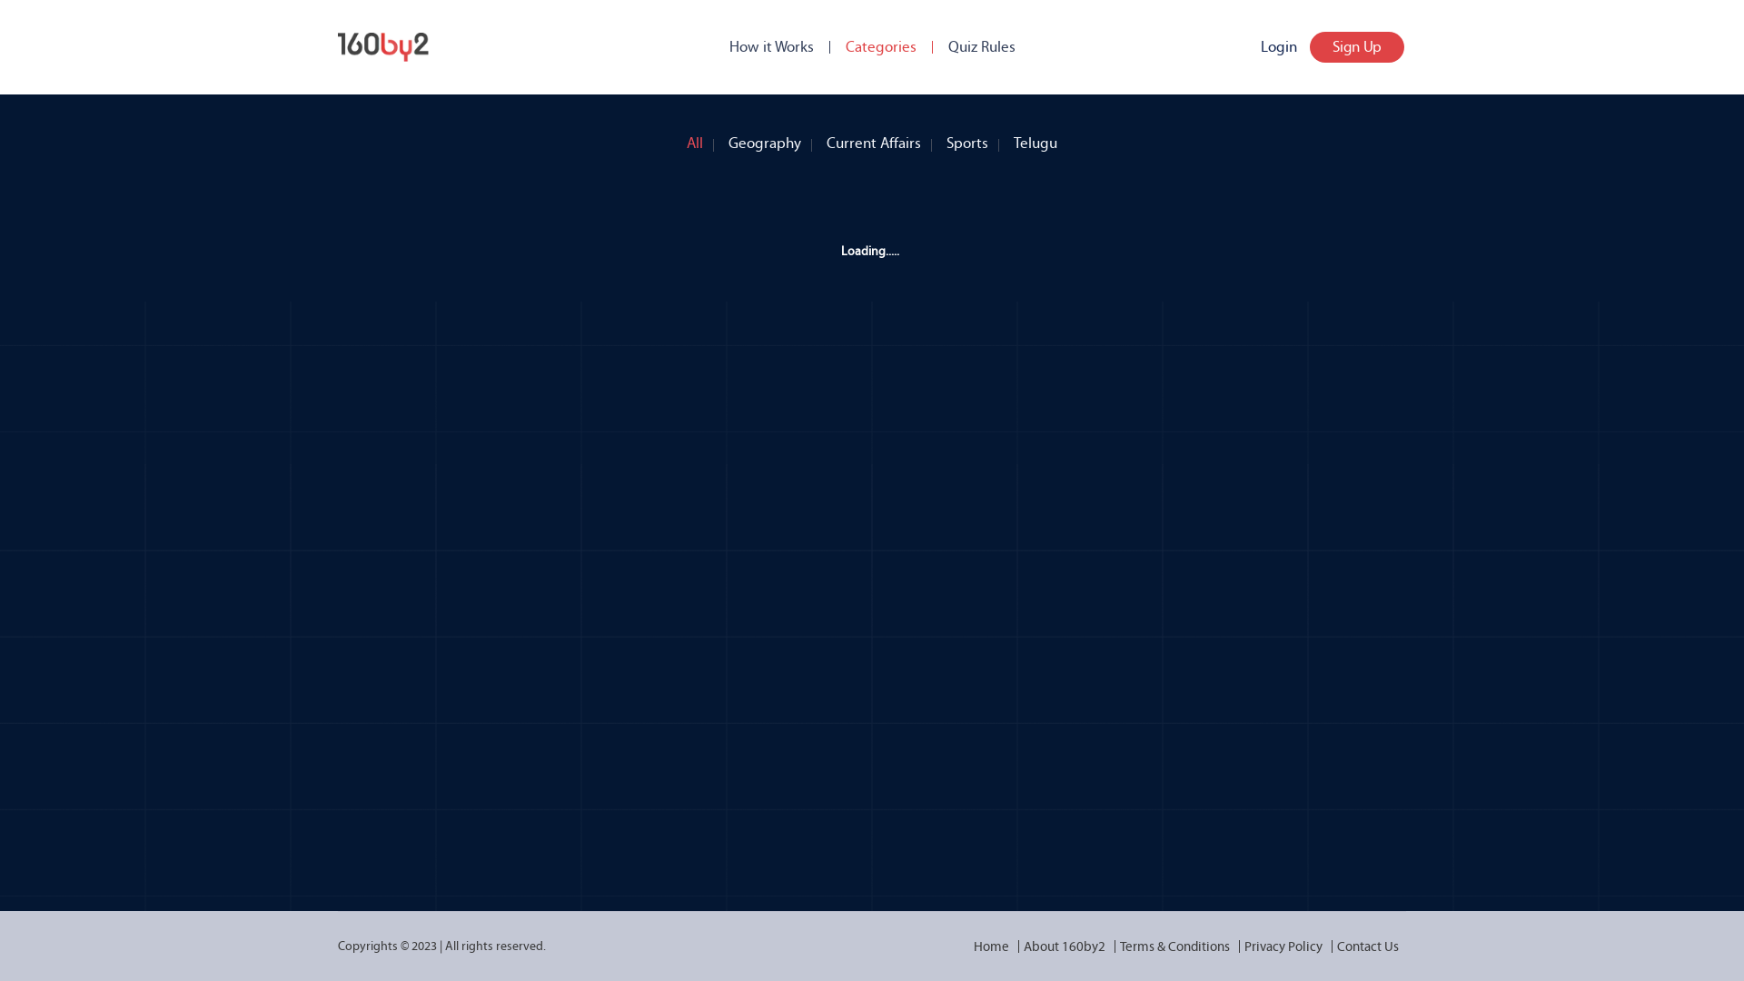 This screenshot has height=981, width=1744. What do you see at coordinates (765, 139) in the screenshot?
I see `Geography` at bounding box center [765, 139].